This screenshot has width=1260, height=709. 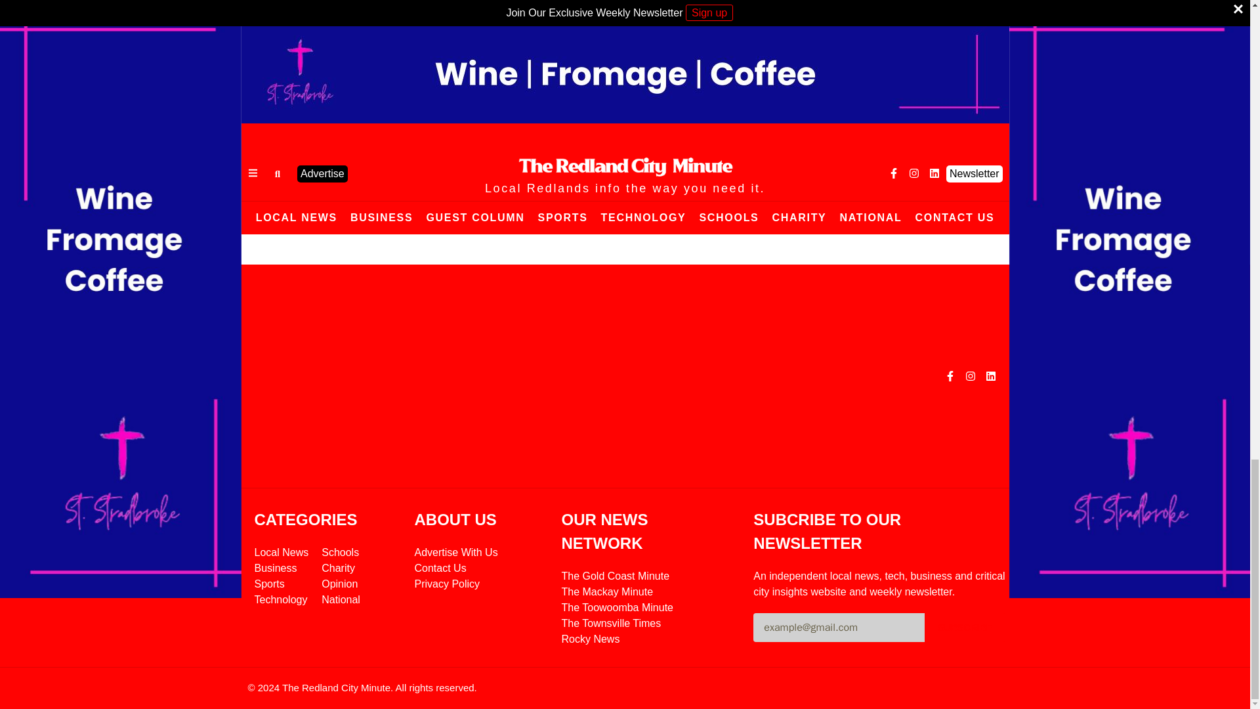 What do you see at coordinates (703, 148) in the screenshot?
I see `Email` at bounding box center [703, 148].